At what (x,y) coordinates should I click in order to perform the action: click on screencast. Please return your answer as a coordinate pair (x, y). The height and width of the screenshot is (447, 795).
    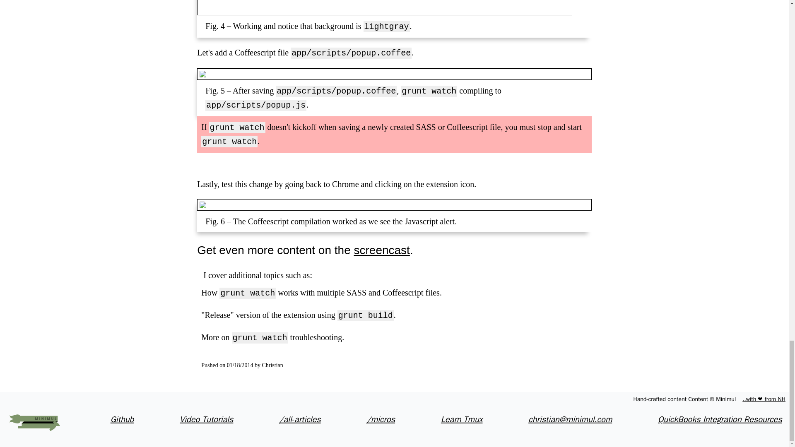
    Looking at the image, I should click on (381, 250).